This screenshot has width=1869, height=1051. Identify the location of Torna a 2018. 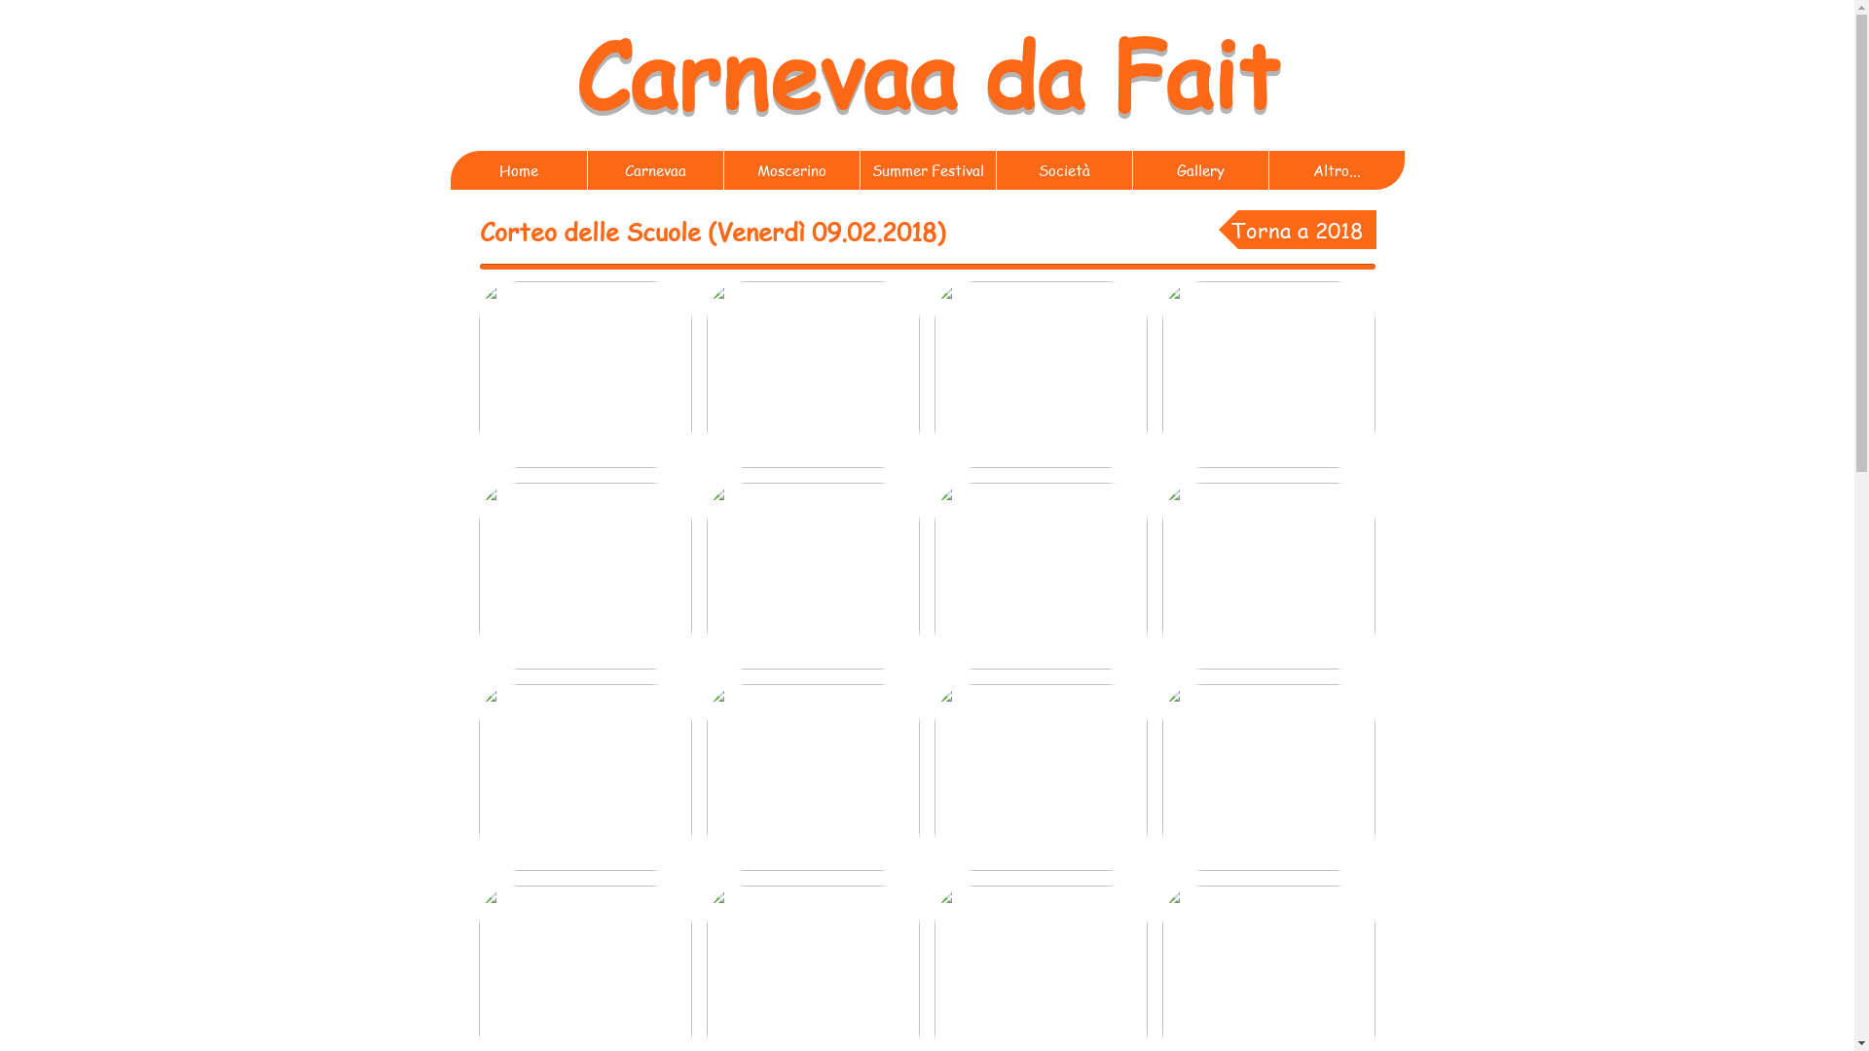
(1298, 230).